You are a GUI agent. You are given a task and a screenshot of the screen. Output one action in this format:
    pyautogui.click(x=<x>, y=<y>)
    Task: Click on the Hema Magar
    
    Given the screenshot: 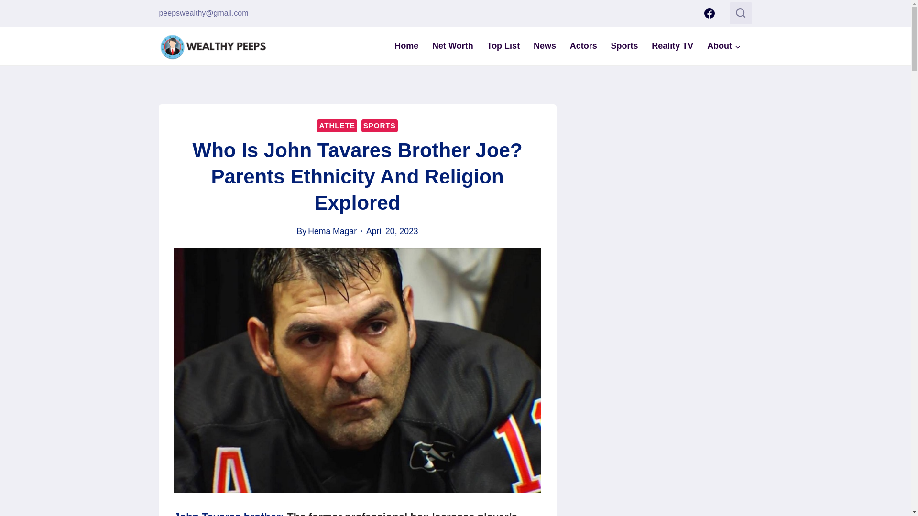 What is the action you would take?
    pyautogui.click(x=332, y=231)
    